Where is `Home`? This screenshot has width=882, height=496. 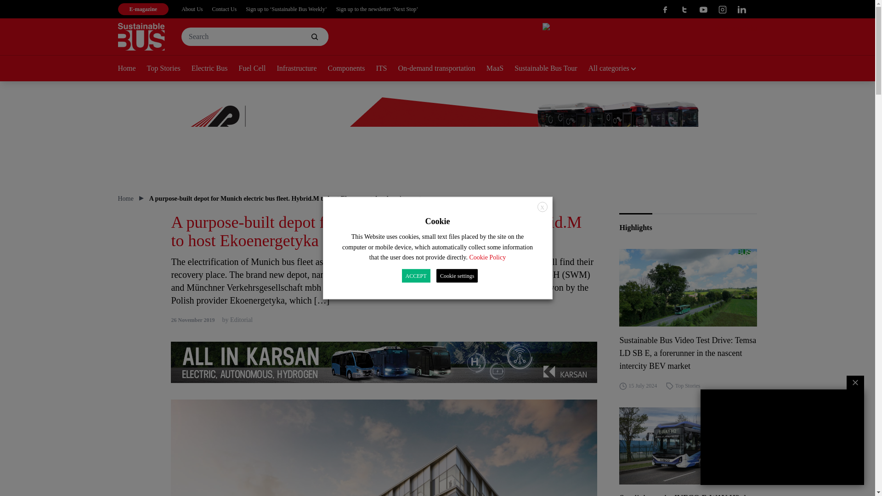
Home is located at coordinates (131, 69).